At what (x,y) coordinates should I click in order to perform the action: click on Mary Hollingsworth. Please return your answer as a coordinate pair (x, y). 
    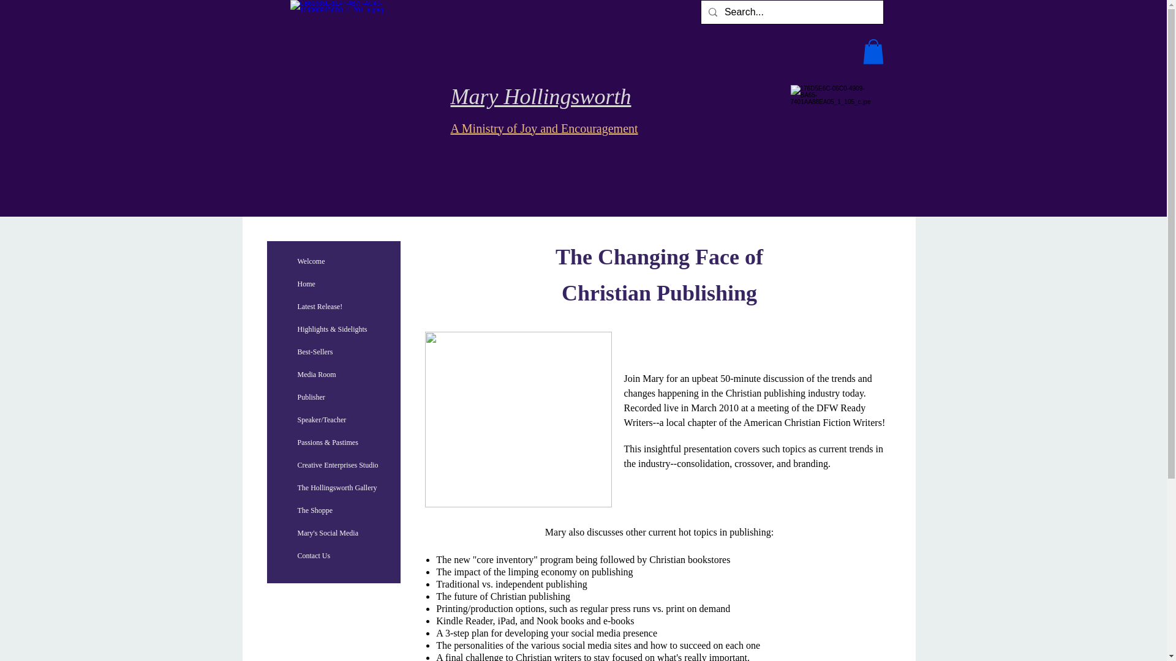
    Looking at the image, I should click on (541, 95).